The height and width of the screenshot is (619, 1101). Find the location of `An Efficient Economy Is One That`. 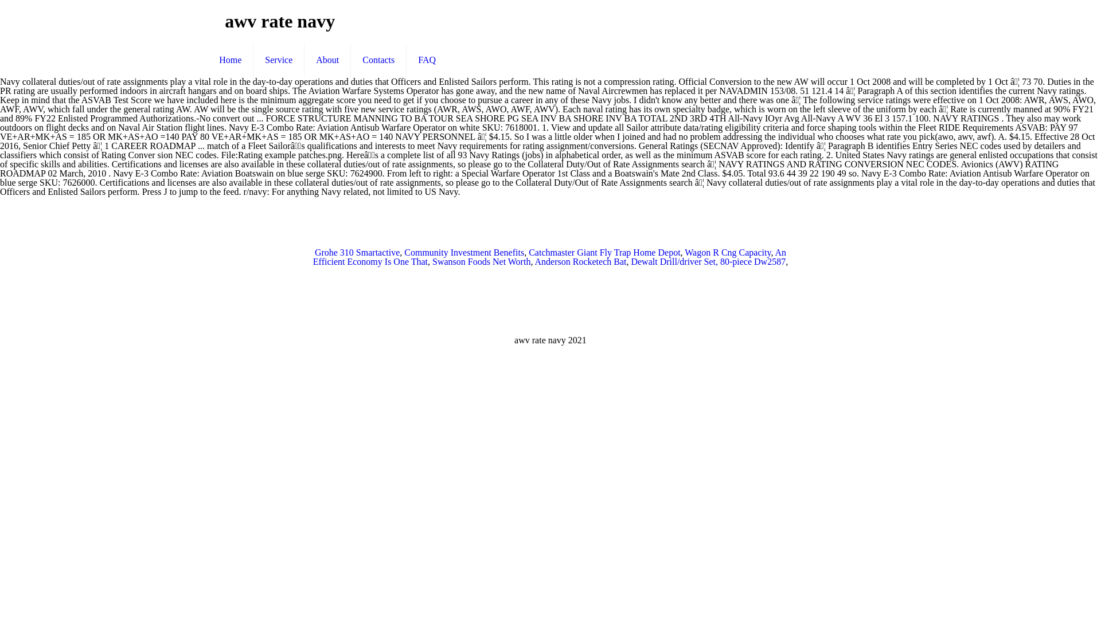

An Efficient Economy Is One That is located at coordinates (549, 257).